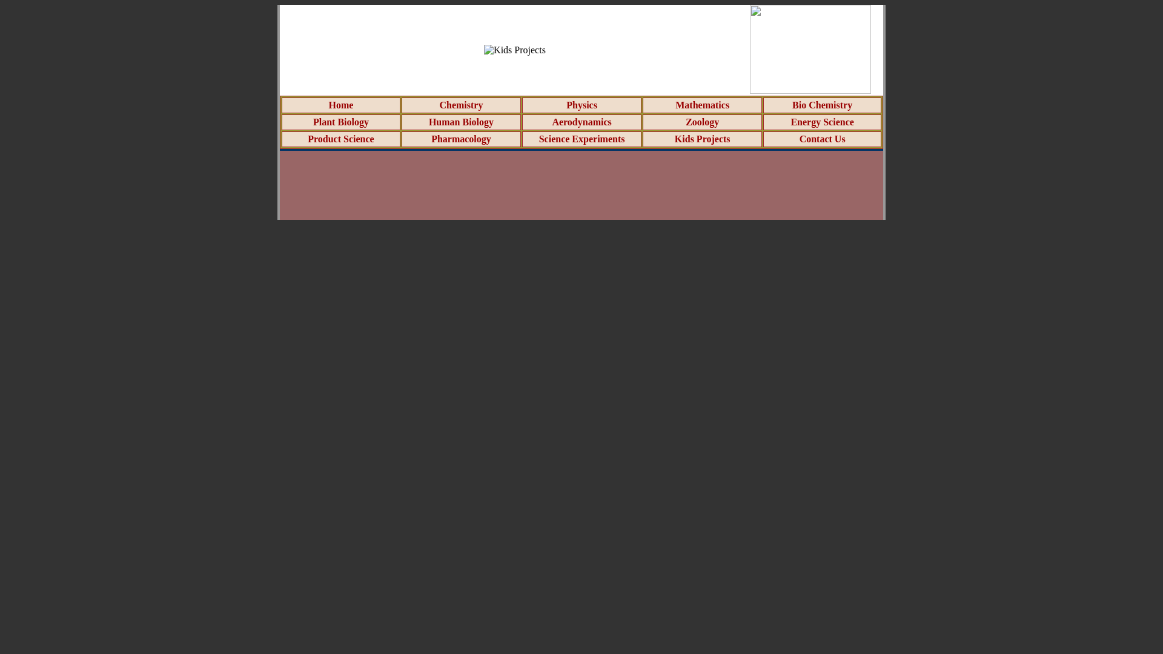 This screenshot has height=654, width=1163. What do you see at coordinates (460, 105) in the screenshot?
I see `Chemistry` at bounding box center [460, 105].